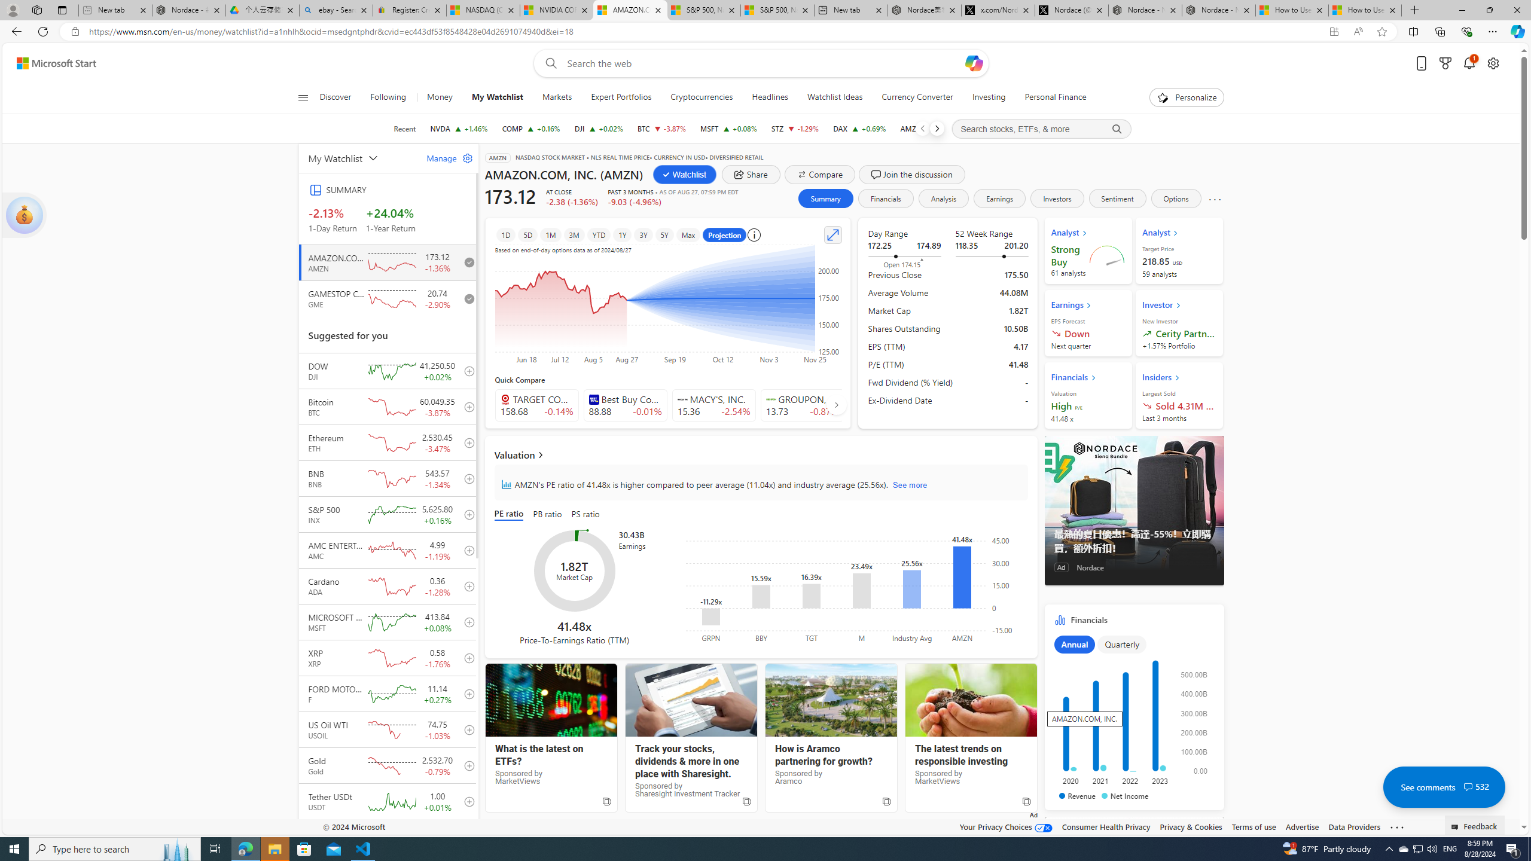  What do you see at coordinates (1334, 32) in the screenshot?
I see `App available. Install Start Money` at bounding box center [1334, 32].